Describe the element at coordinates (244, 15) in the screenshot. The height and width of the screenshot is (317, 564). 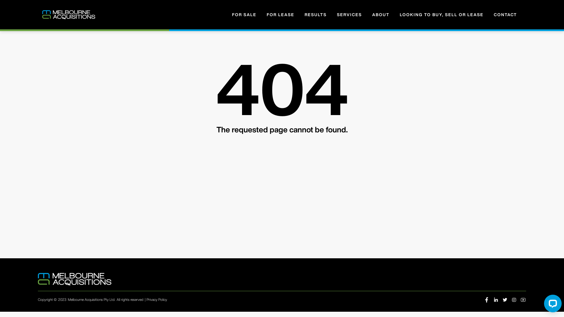
I see `FOR SALE` at that location.